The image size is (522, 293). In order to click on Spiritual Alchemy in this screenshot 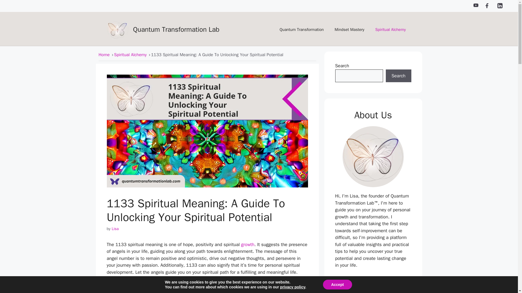, I will do `click(390, 29)`.